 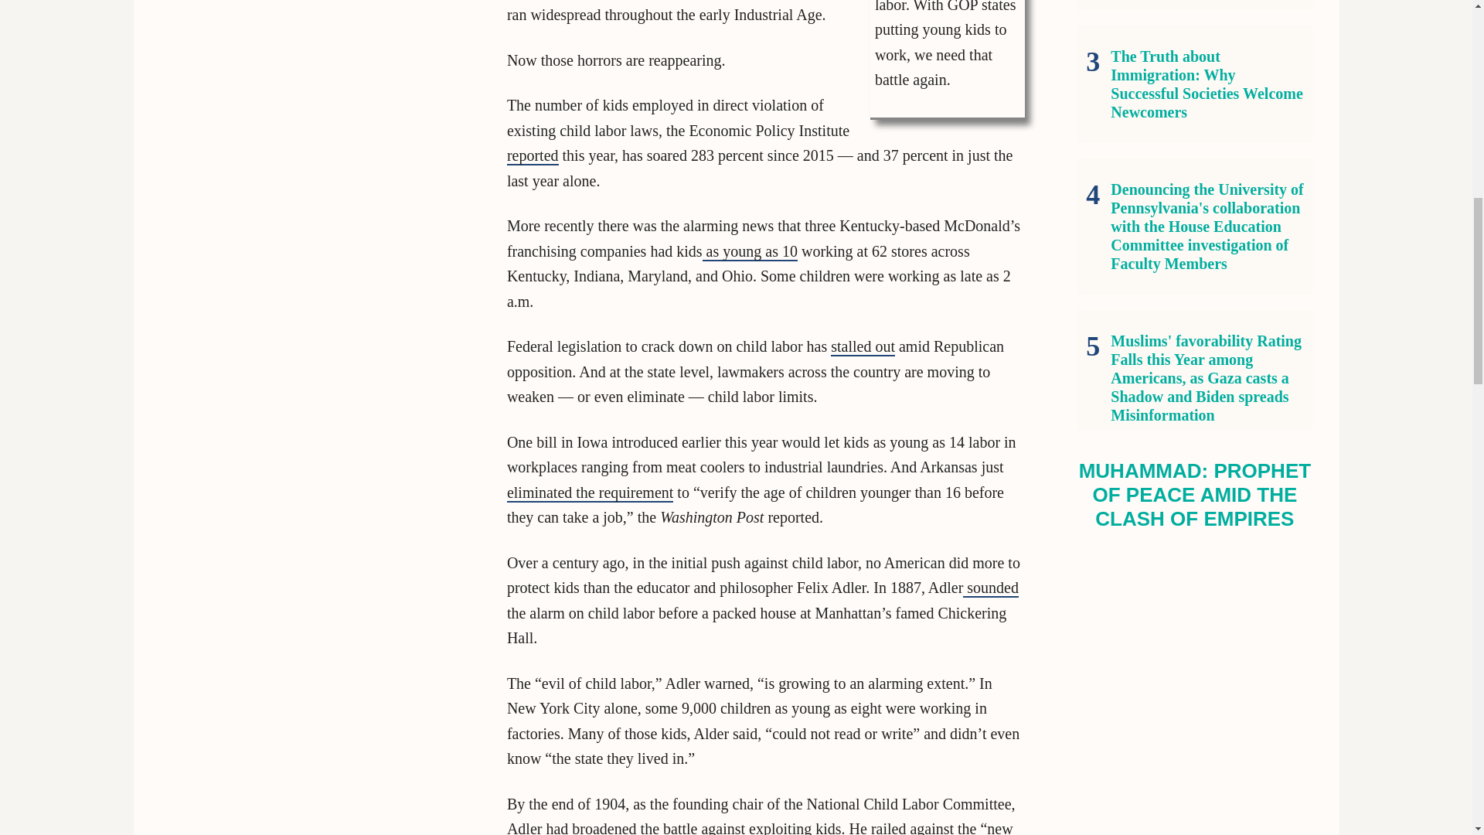 What do you see at coordinates (863, 347) in the screenshot?
I see `stalled out` at bounding box center [863, 347].